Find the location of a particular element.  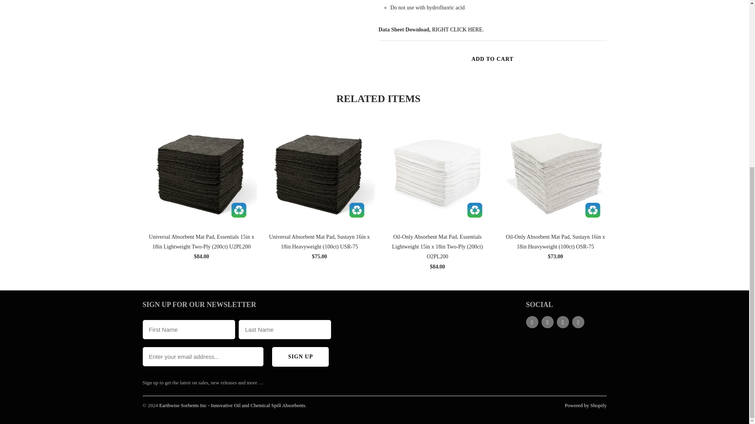

Powered by Shopify is located at coordinates (585, 405).